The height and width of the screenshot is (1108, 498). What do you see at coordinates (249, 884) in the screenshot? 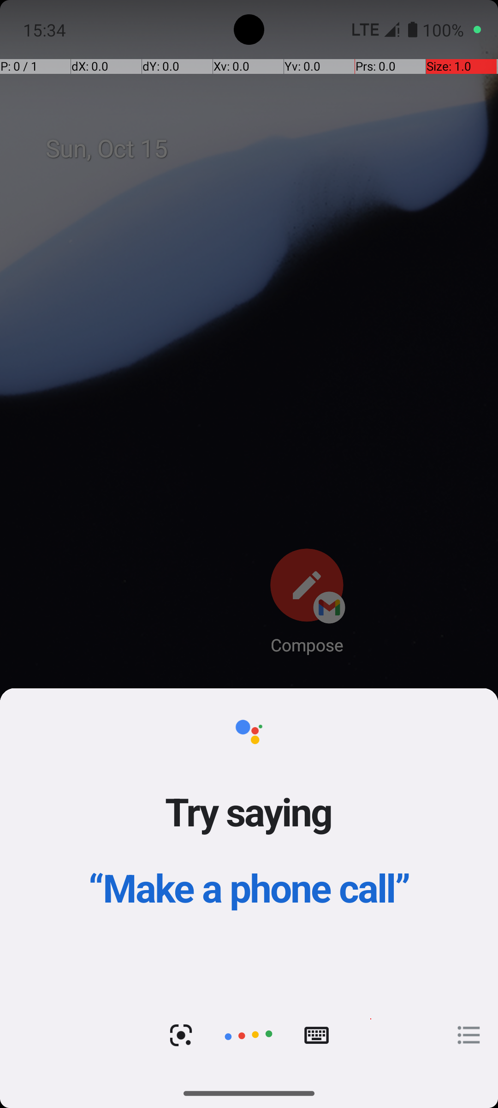
I see `Google Assistant widget.` at bounding box center [249, 884].